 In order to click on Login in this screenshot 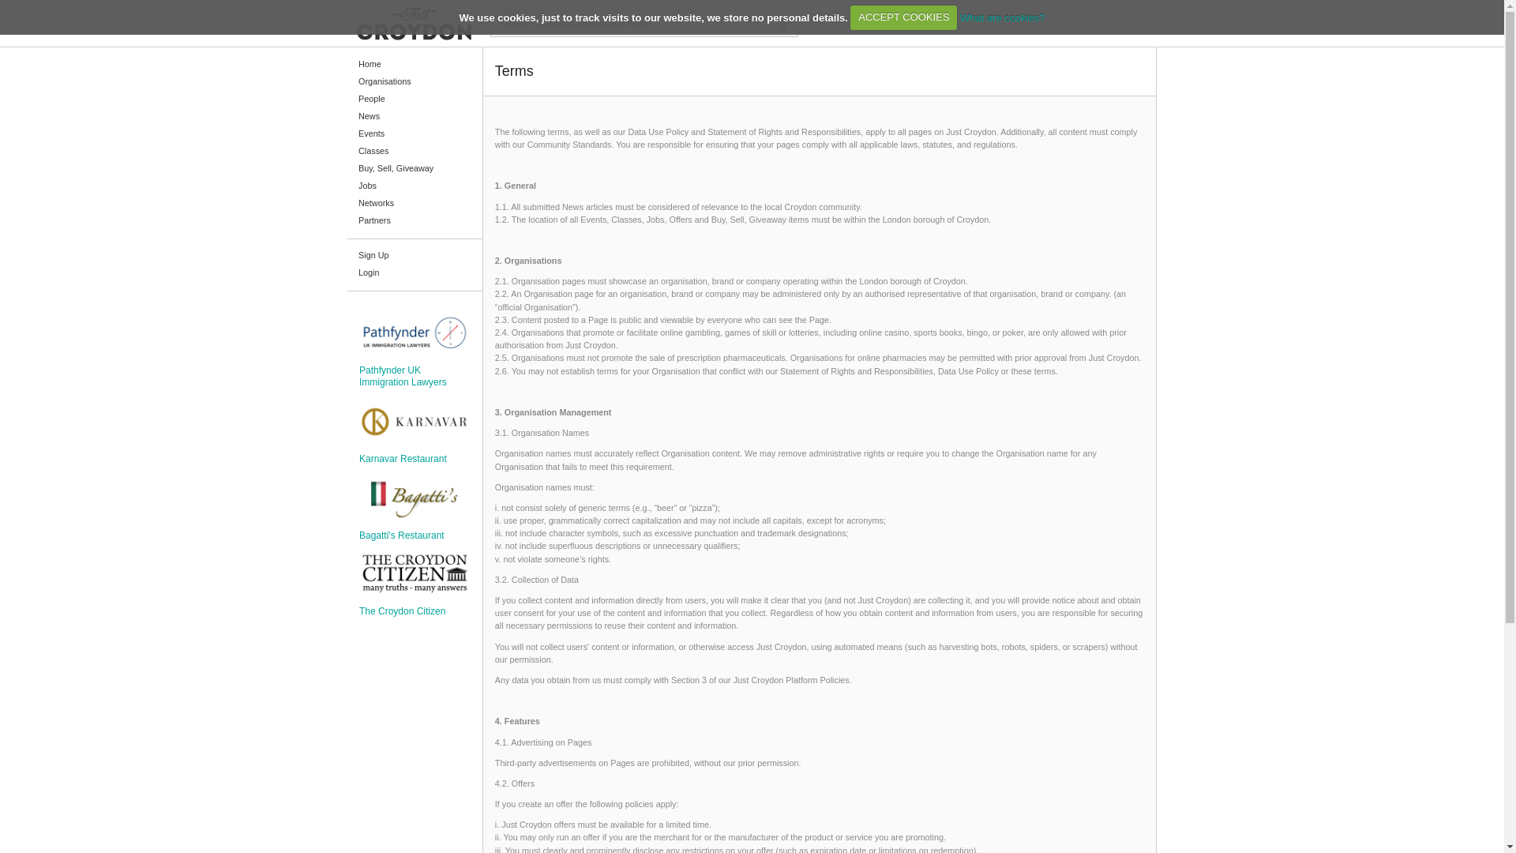, I will do `click(414, 273)`.